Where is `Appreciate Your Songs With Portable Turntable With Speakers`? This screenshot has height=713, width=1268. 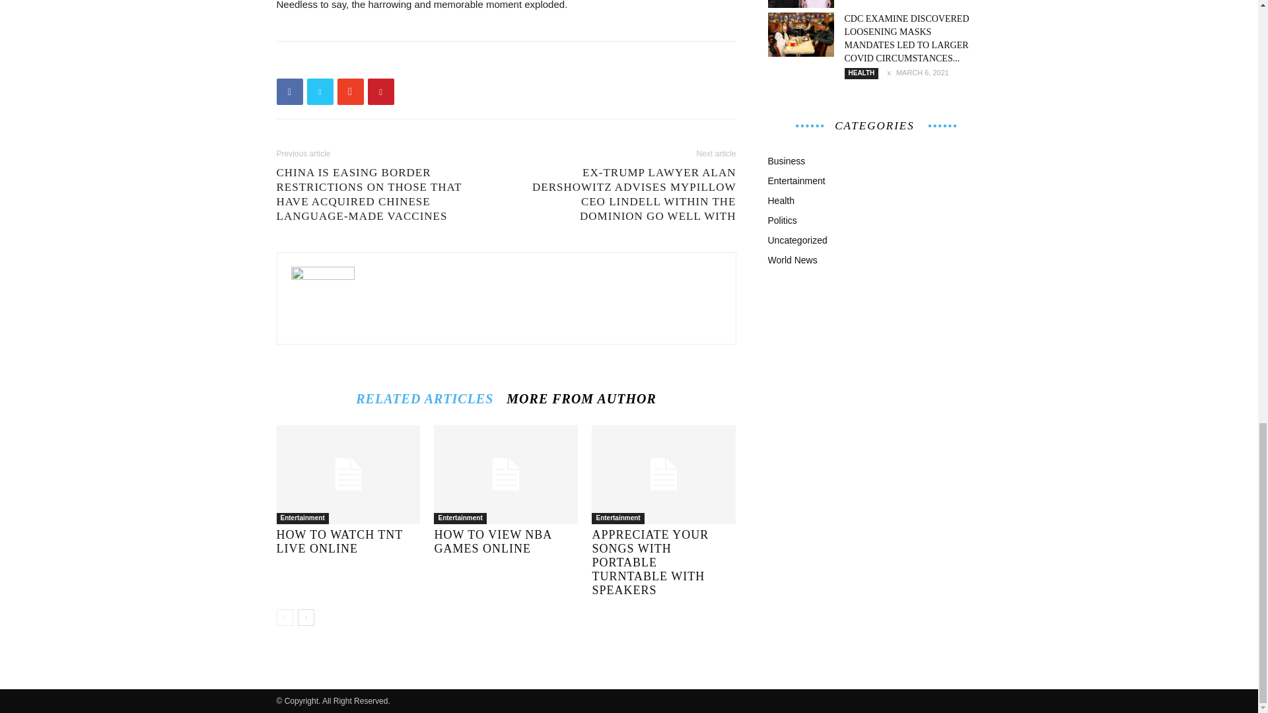
Appreciate Your Songs With Portable Turntable With Speakers is located at coordinates (663, 474).